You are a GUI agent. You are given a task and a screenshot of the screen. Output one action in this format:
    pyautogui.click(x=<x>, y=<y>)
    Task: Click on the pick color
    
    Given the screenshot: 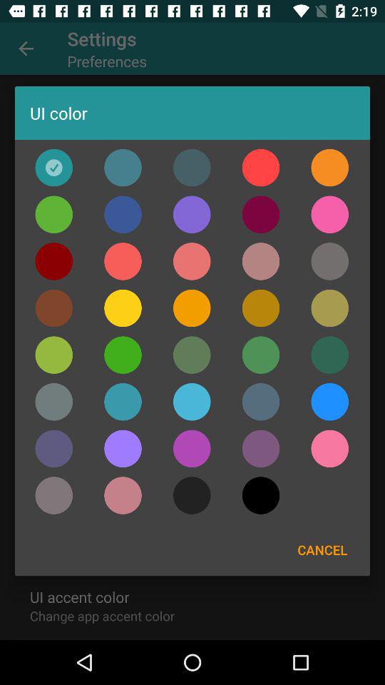 What is the action you would take?
    pyautogui.click(x=192, y=308)
    